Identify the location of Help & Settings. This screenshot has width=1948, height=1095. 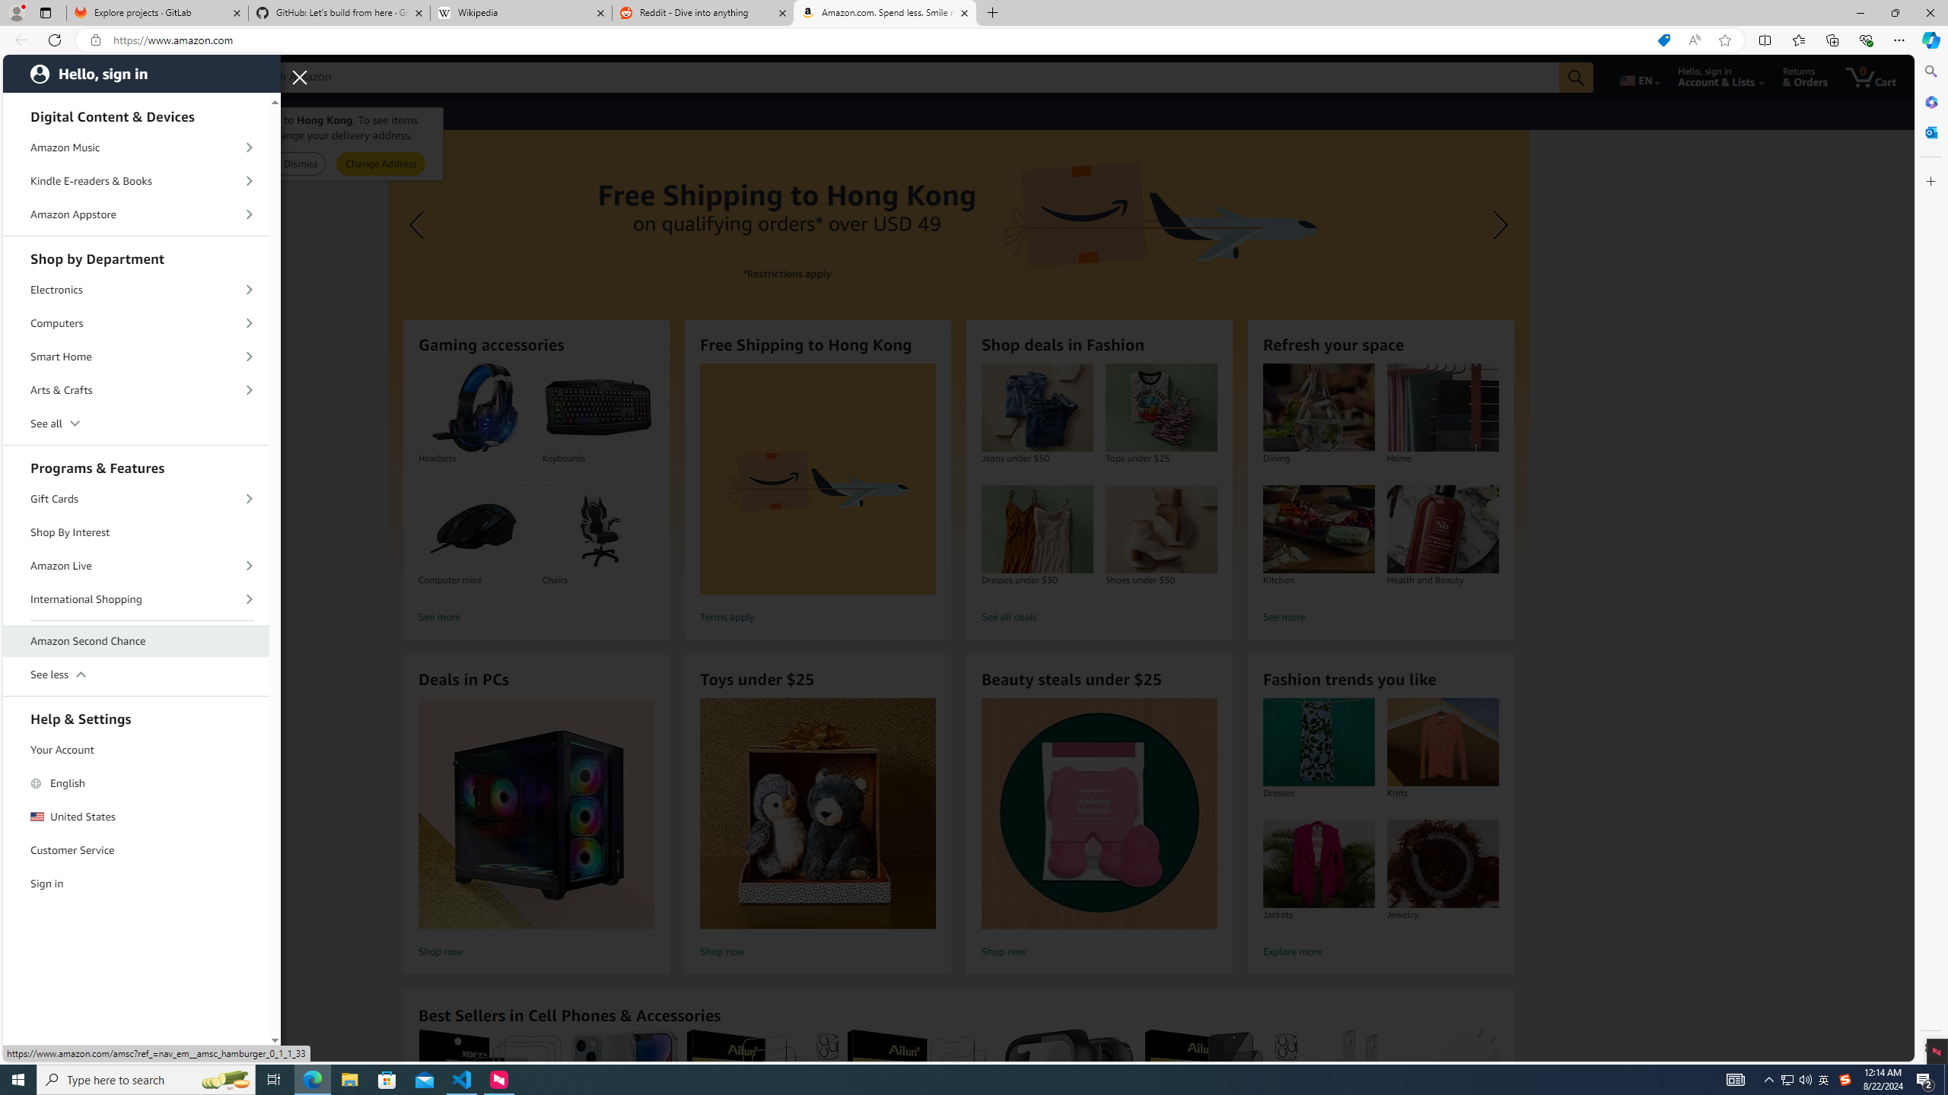
(136, 716).